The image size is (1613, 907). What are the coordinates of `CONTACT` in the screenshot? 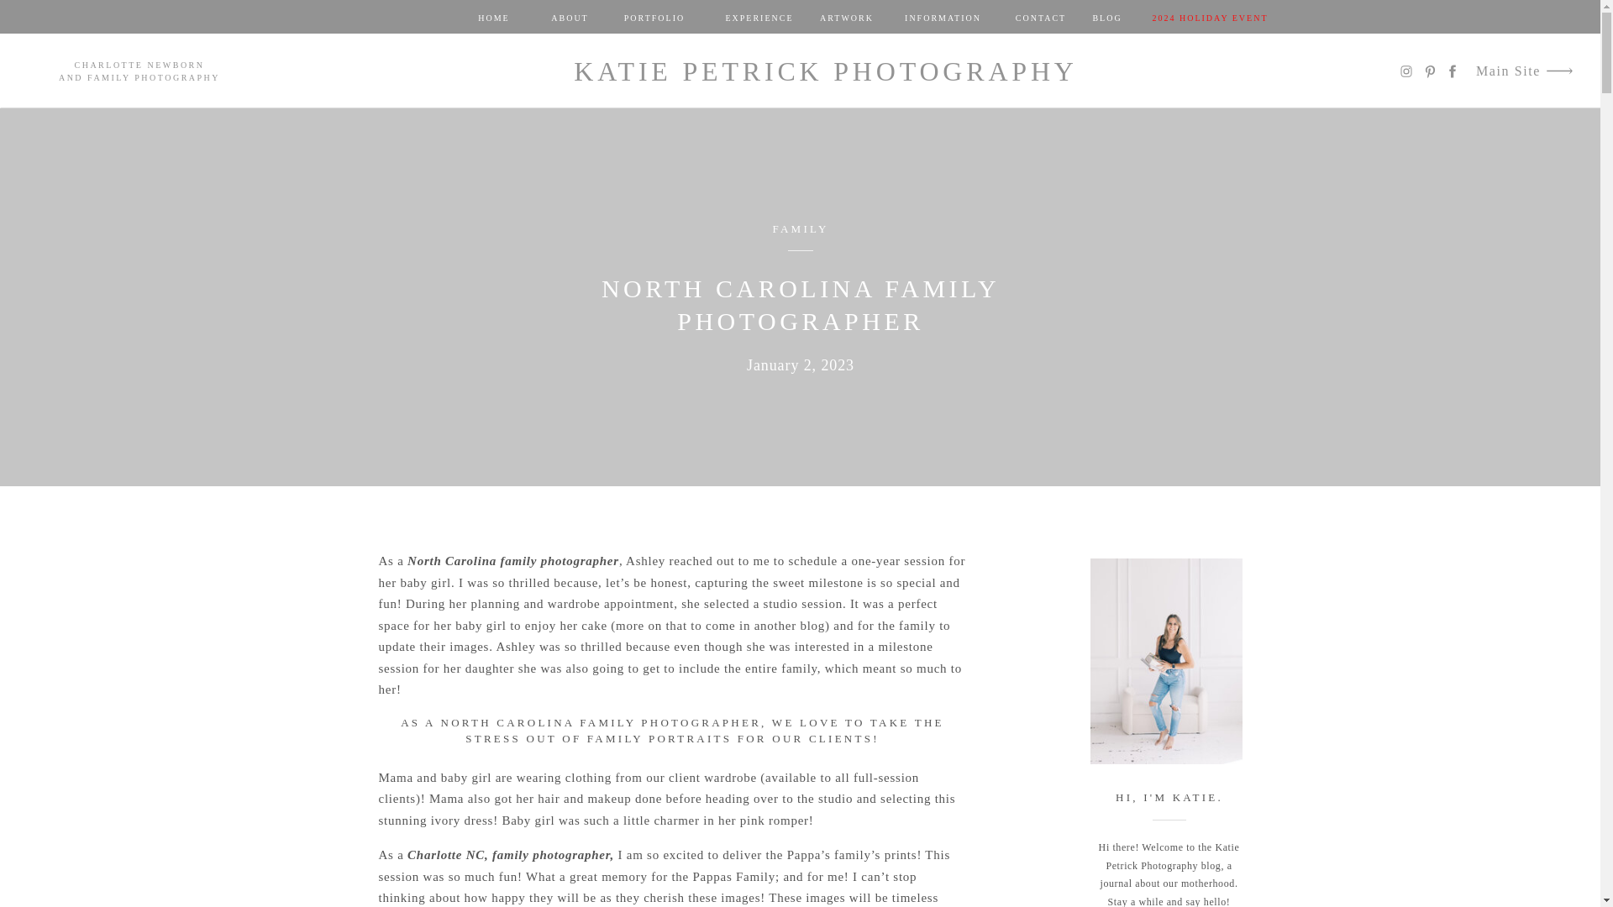 It's located at (1040, 17).